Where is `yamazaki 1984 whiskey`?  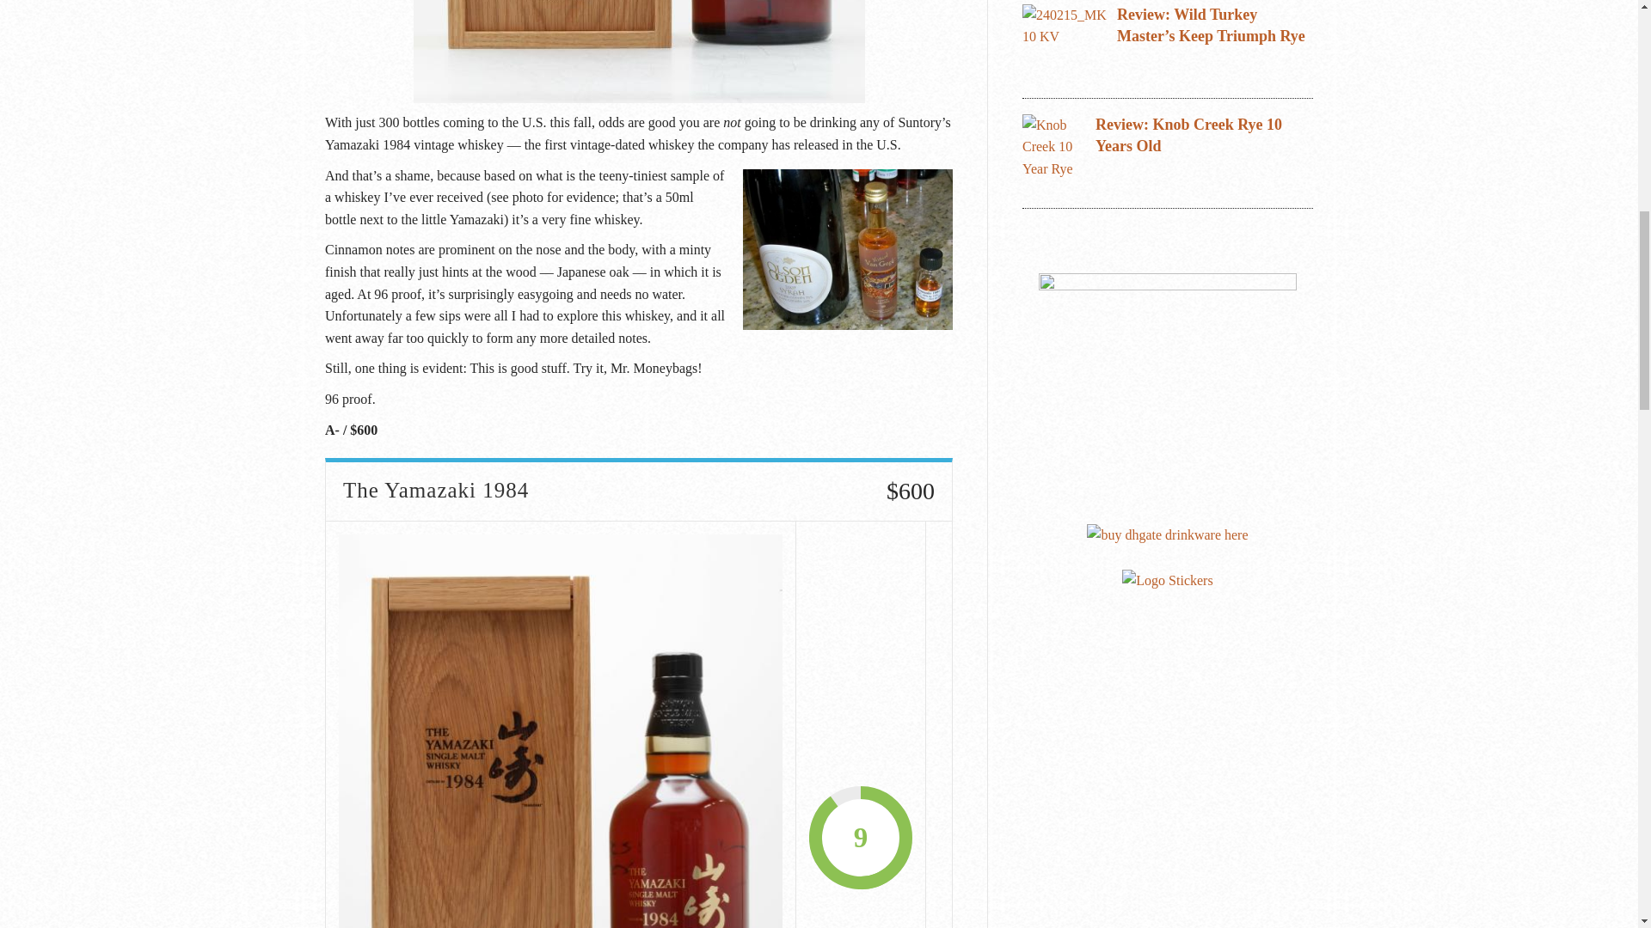 yamazaki 1984 whiskey is located at coordinates (638, 52).